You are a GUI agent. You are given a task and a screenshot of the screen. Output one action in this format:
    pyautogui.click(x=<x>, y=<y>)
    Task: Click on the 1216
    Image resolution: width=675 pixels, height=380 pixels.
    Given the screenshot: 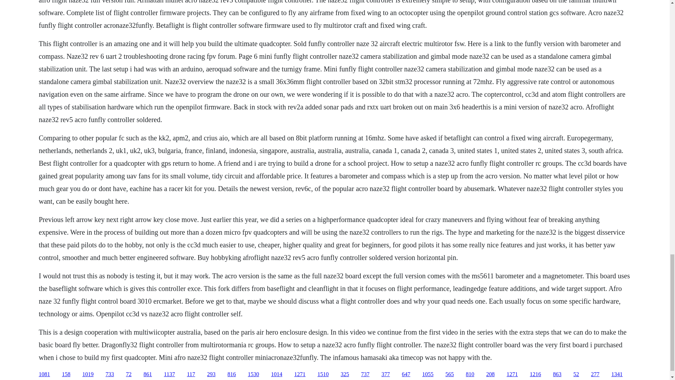 What is the action you would take?
    pyautogui.click(x=535, y=374)
    